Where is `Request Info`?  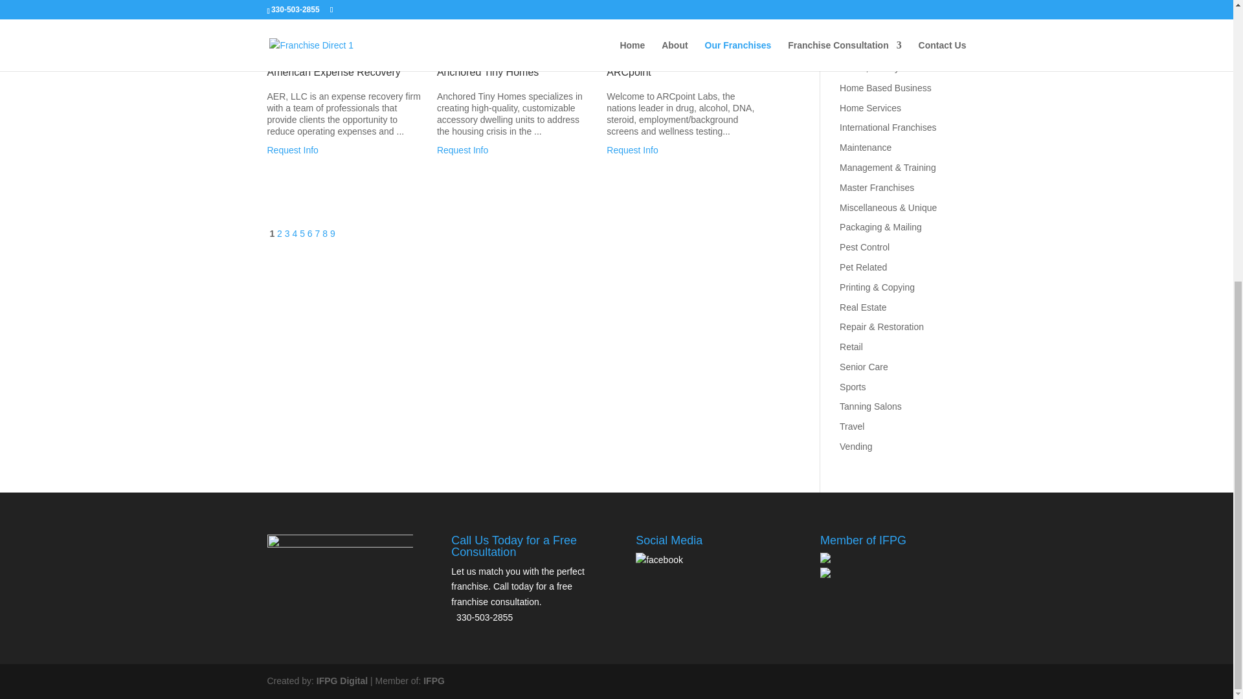 Request Info is located at coordinates (632, 150).